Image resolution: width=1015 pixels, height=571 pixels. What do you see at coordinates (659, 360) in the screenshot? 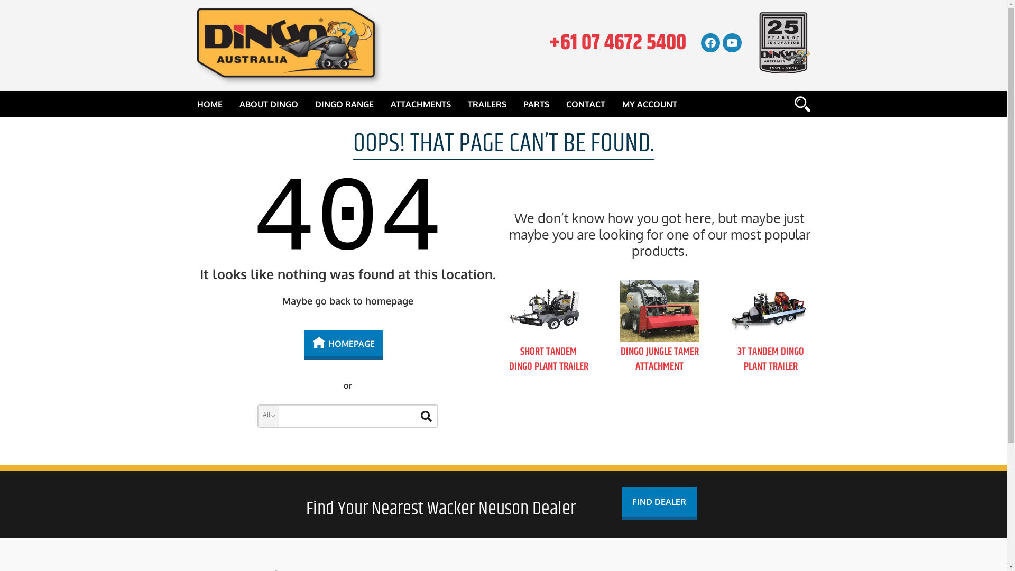
I see `DINGO JUNGLE TAMER ATTACHMENT` at bounding box center [659, 360].